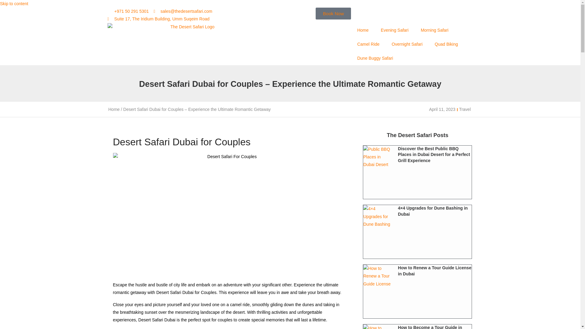 The width and height of the screenshot is (585, 329). What do you see at coordinates (395, 30) in the screenshot?
I see `Dubai Desert Safari` at bounding box center [395, 30].